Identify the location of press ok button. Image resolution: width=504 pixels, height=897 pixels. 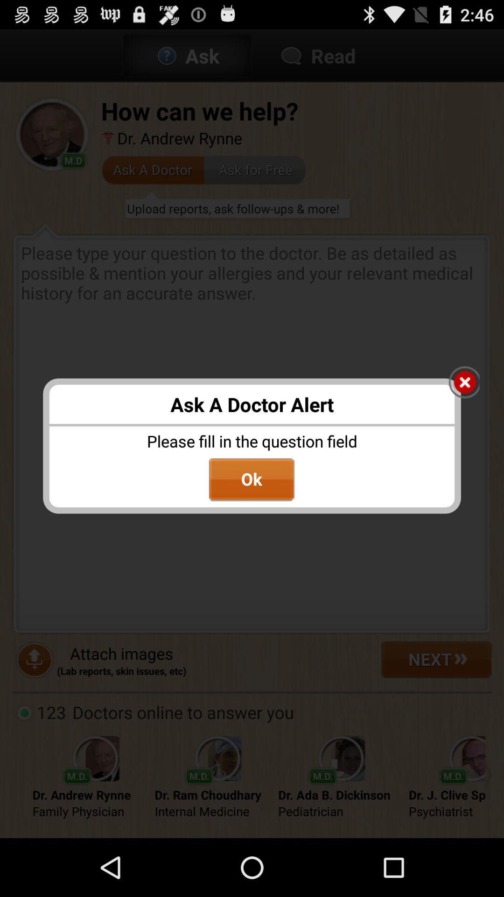
(252, 480).